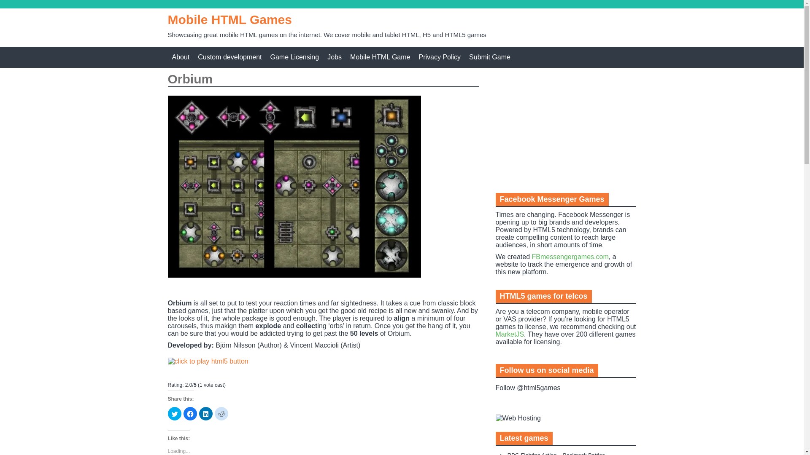  Describe the element at coordinates (334, 57) in the screenshot. I see `Jobs` at that location.